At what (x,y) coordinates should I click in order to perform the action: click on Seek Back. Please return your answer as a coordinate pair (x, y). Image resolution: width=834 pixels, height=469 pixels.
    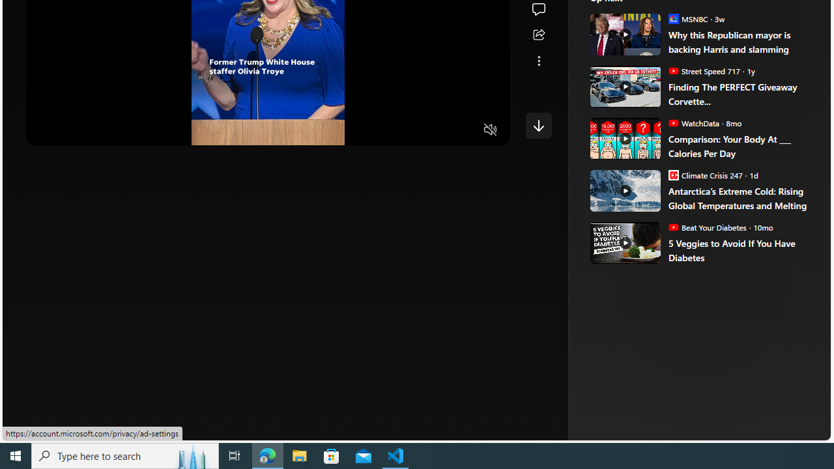
    Looking at the image, I should click on (72, 130).